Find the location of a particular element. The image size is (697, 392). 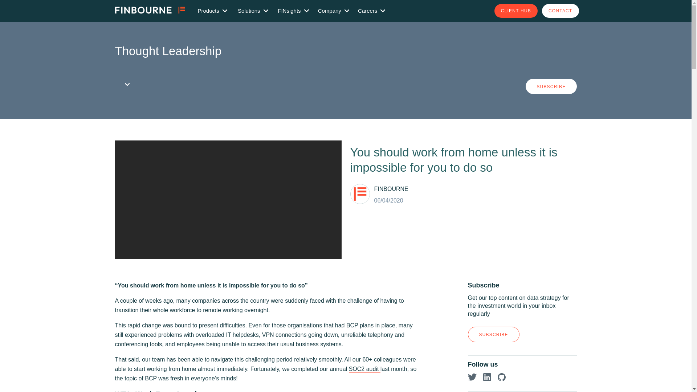

CONTACT is located at coordinates (561, 10).